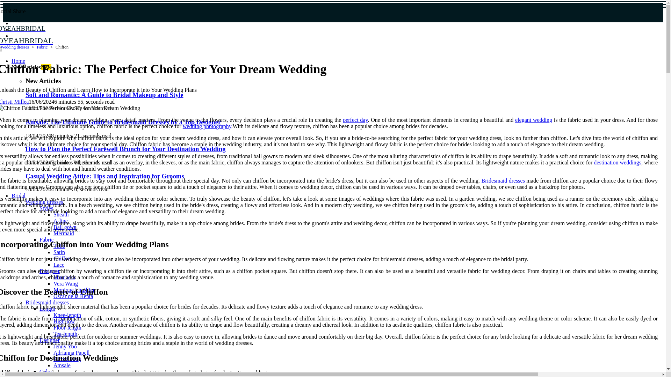 The image size is (671, 377). I want to click on Chiffon, so click(62, 258).